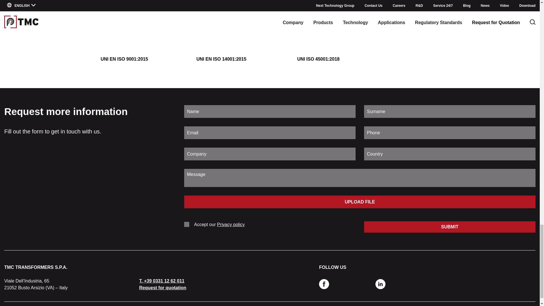 The image size is (544, 306). I want to click on UNI EN ISO 9001:2015, so click(124, 42).